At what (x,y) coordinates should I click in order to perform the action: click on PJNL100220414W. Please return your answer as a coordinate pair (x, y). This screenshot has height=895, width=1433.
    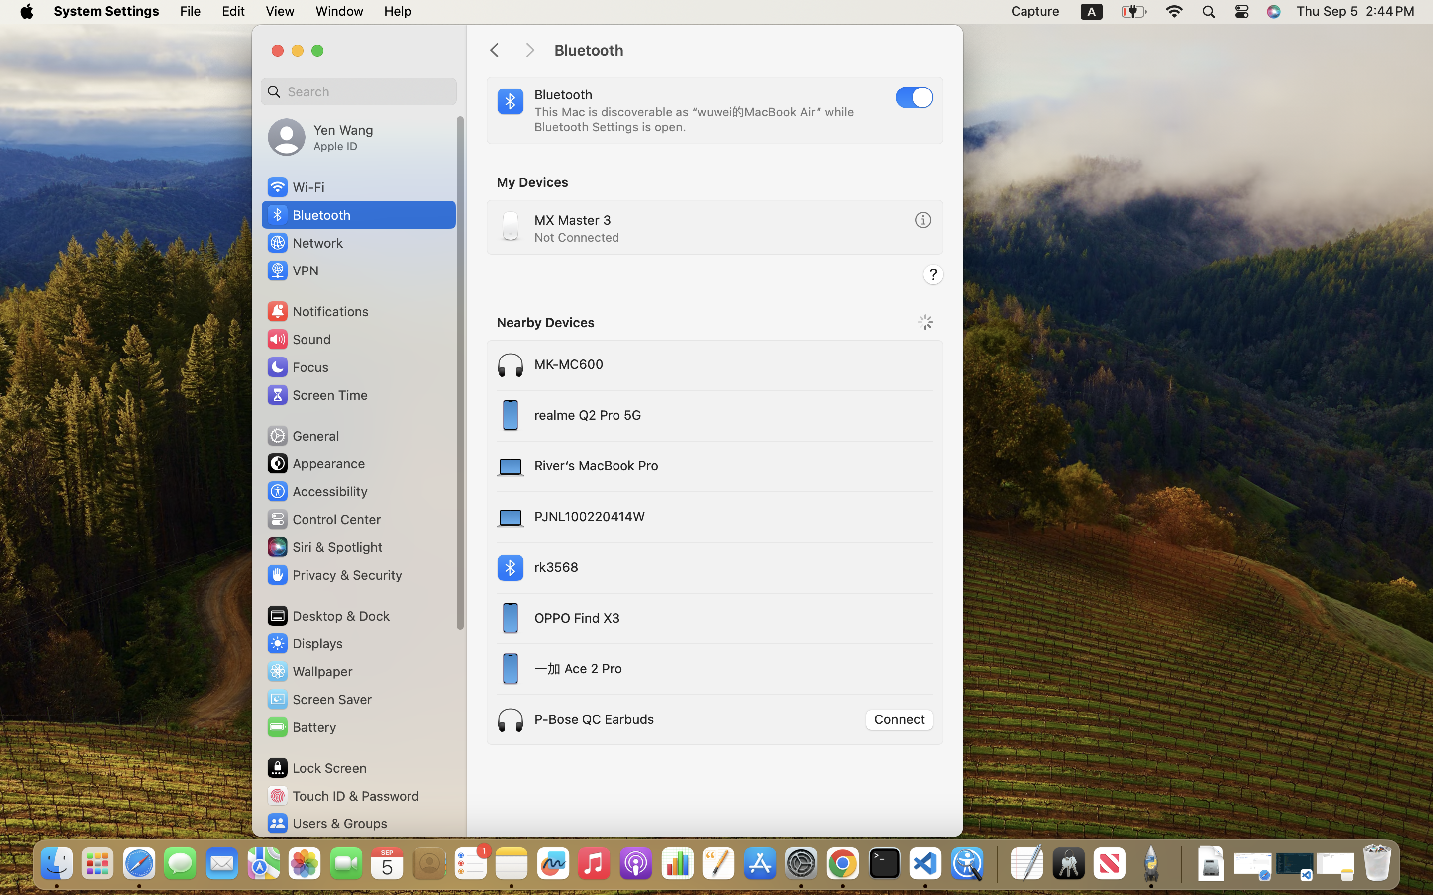
    Looking at the image, I should click on (676, 517).